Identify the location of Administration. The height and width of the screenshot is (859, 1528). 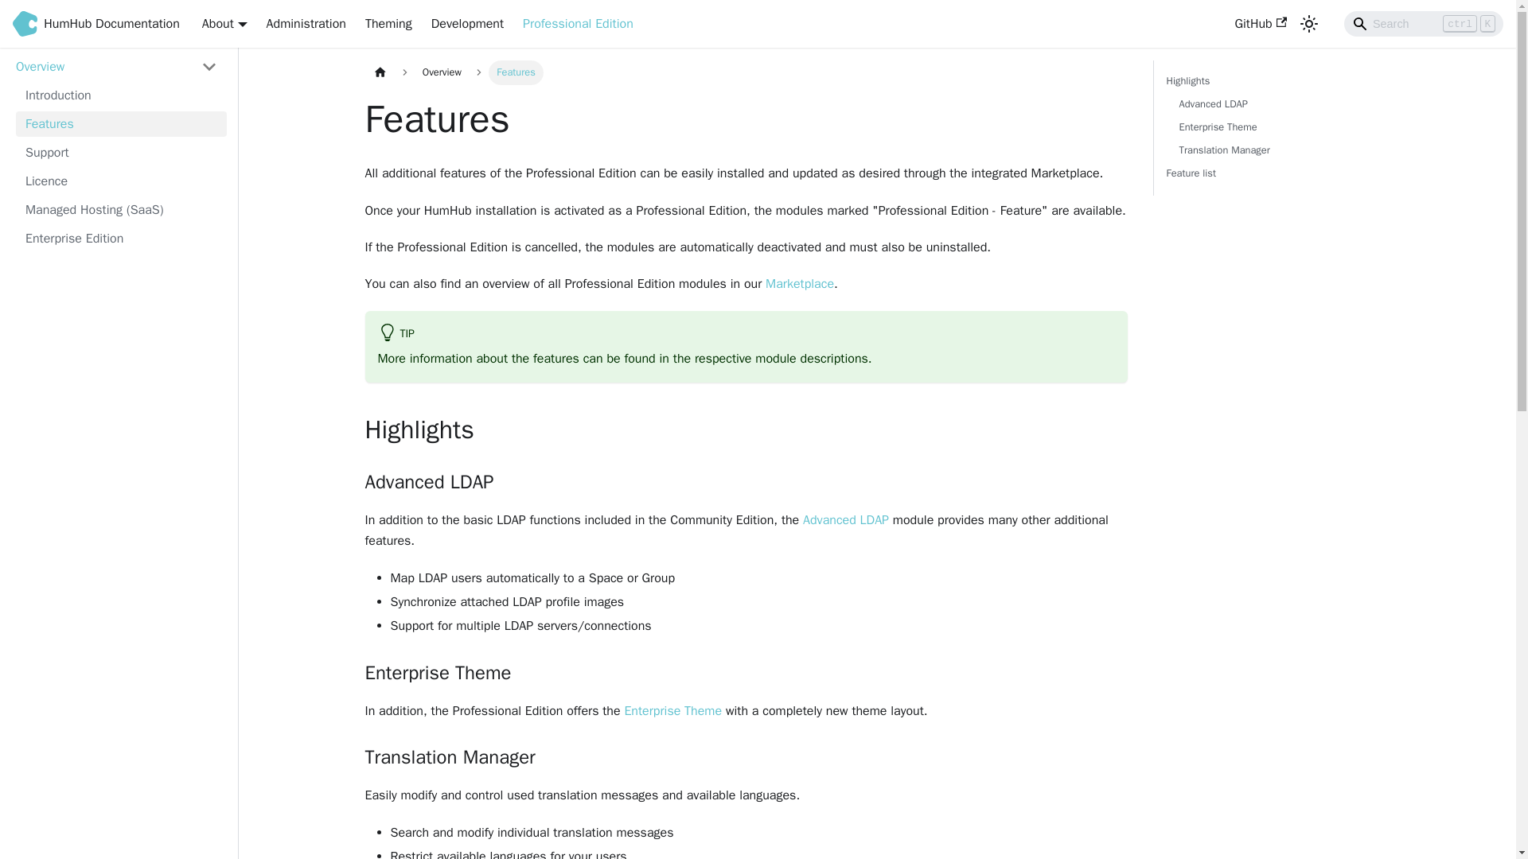
(306, 24).